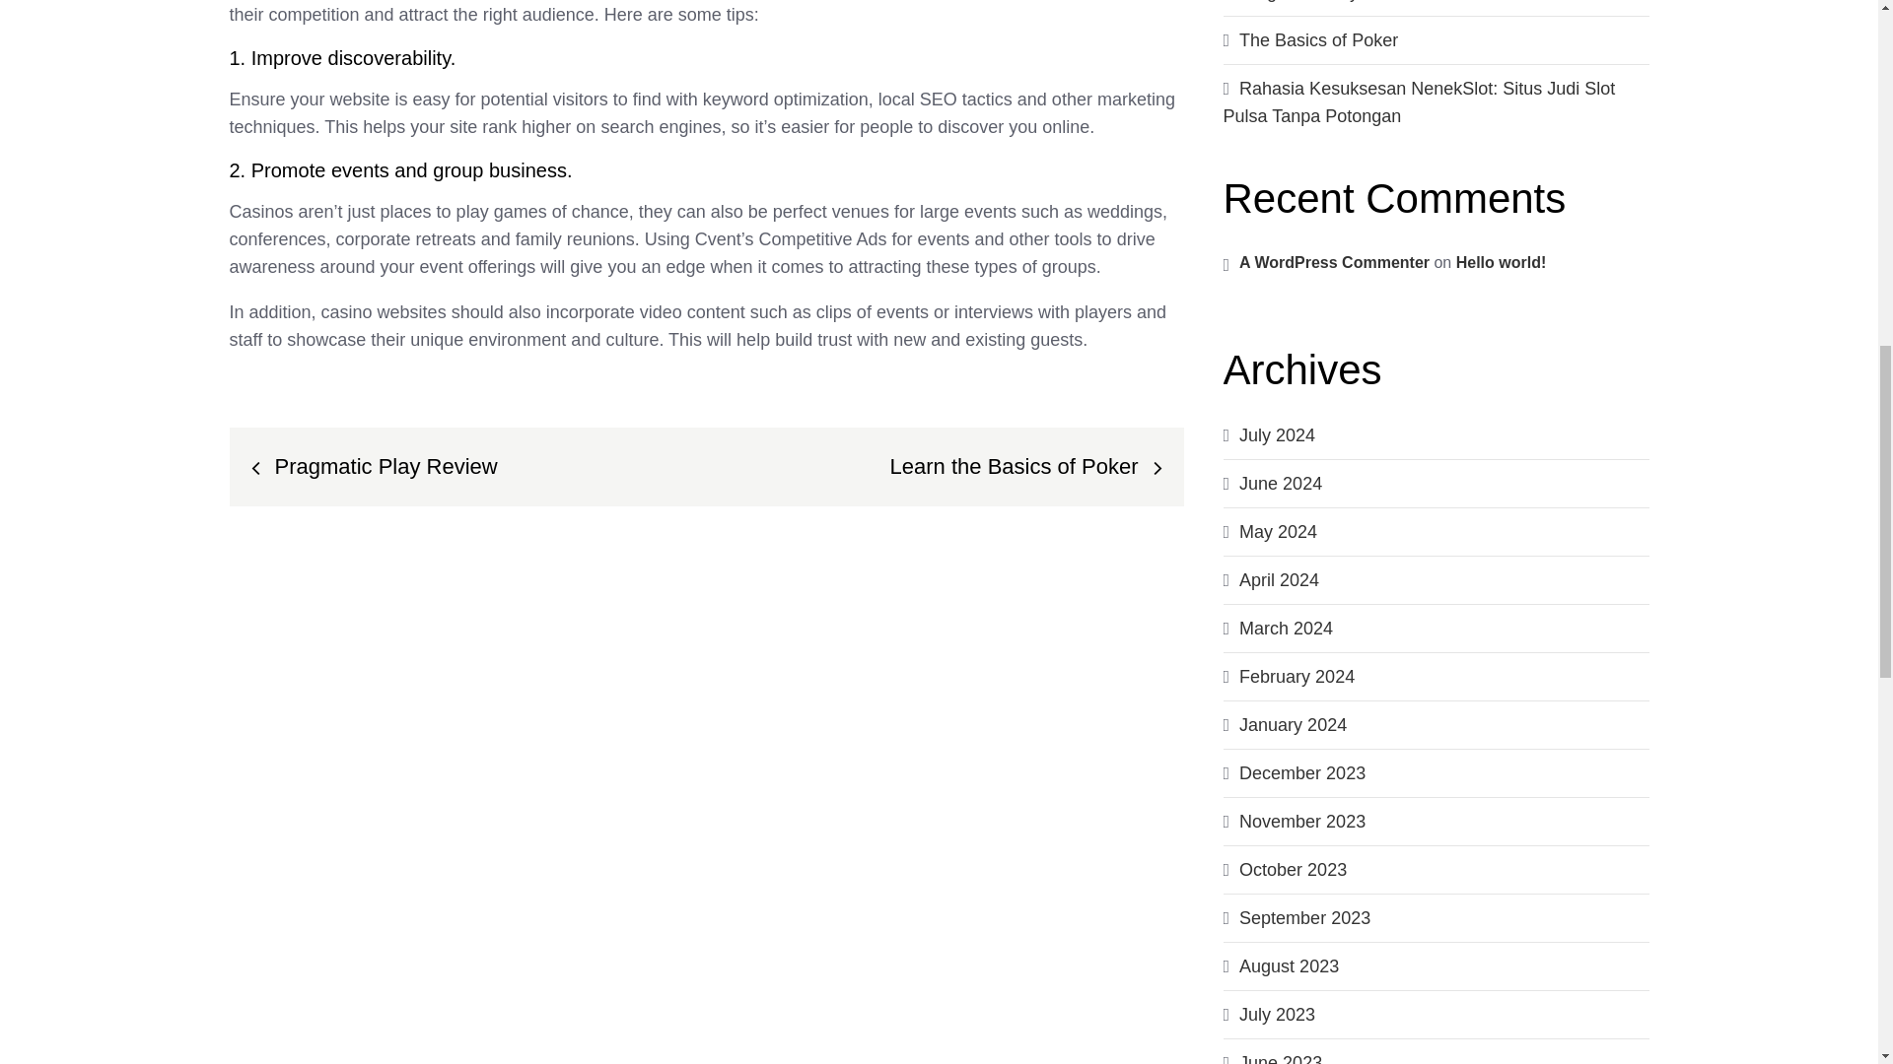 The width and height of the screenshot is (1893, 1064). What do you see at coordinates (1280, 579) in the screenshot?
I see `April 2024` at bounding box center [1280, 579].